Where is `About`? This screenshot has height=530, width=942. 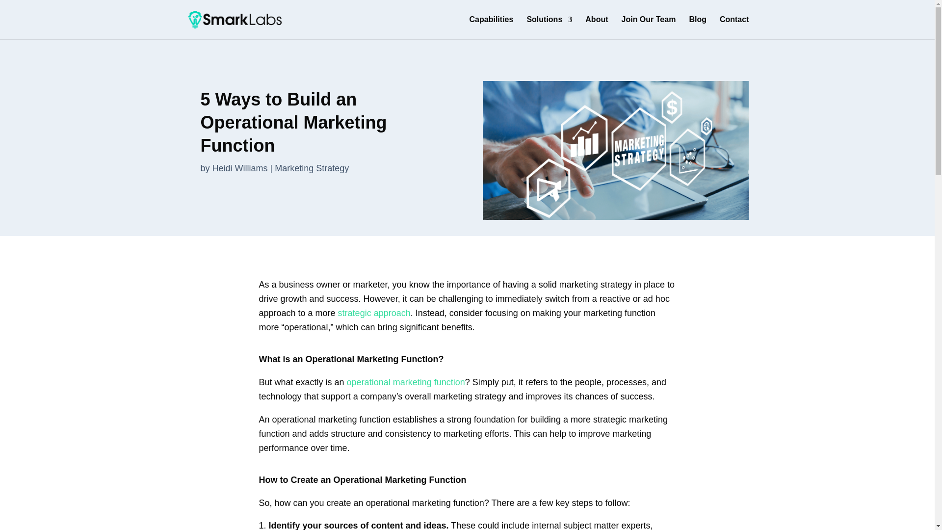 About is located at coordinates (596, 27).